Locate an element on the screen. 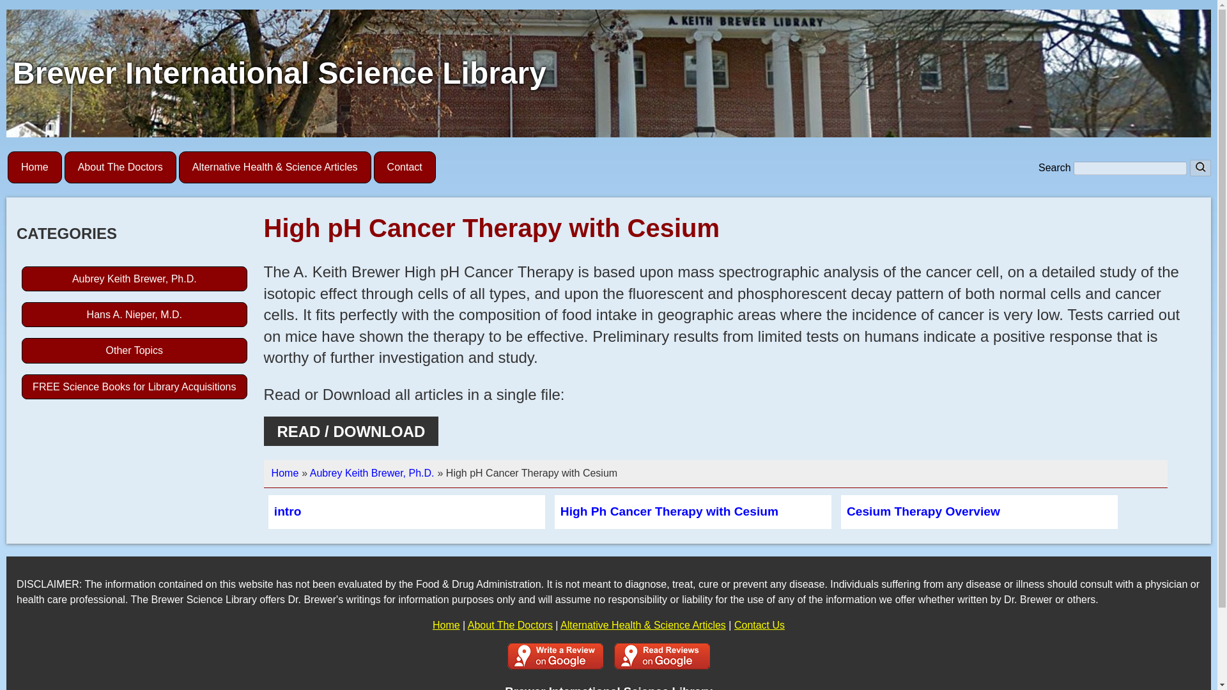 The height and width of the screenshot is (690, 1227). FREE Science Books for Library Acquisitions is located at coordinates (134, 387).